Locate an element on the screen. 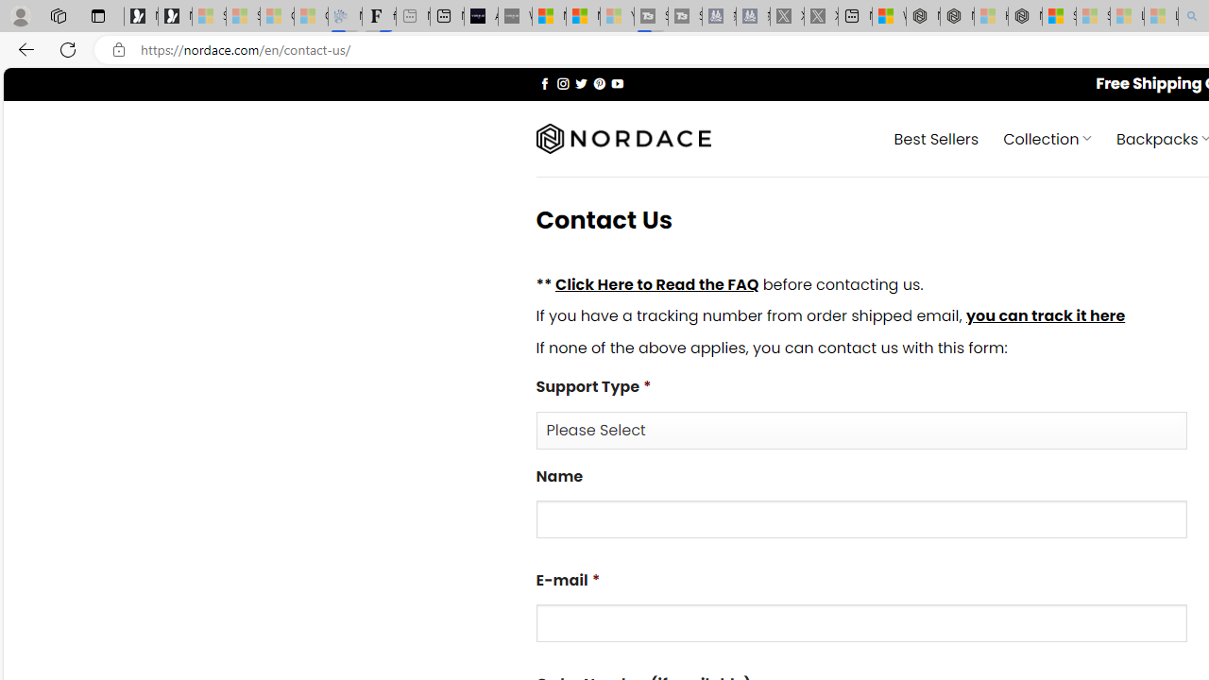  What's the best AI voice generator? - voice.ai - Sleeping is located at coordinates (515, 17).